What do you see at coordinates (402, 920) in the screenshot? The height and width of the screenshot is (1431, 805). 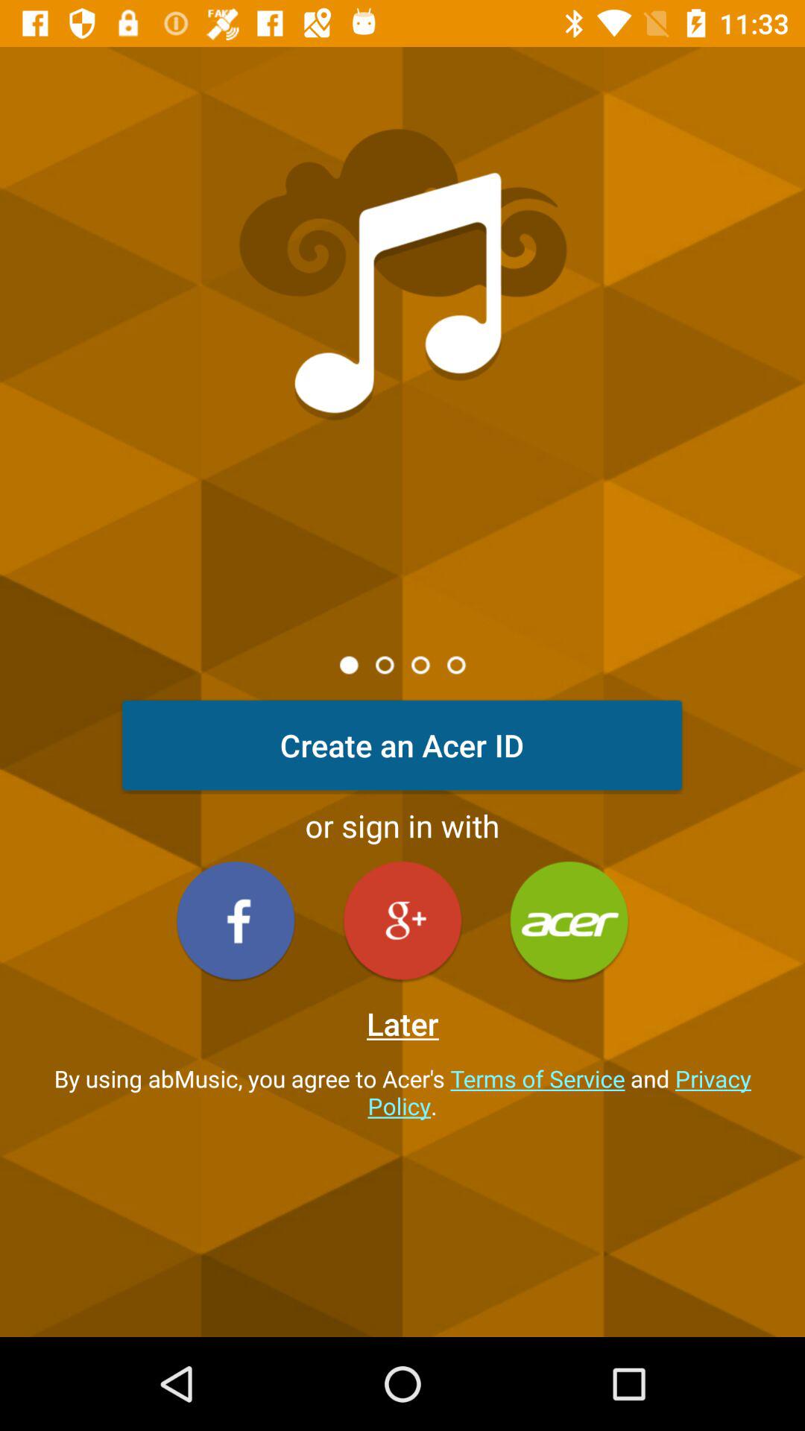 I see `go to google button` at bounding box center [402, 920].